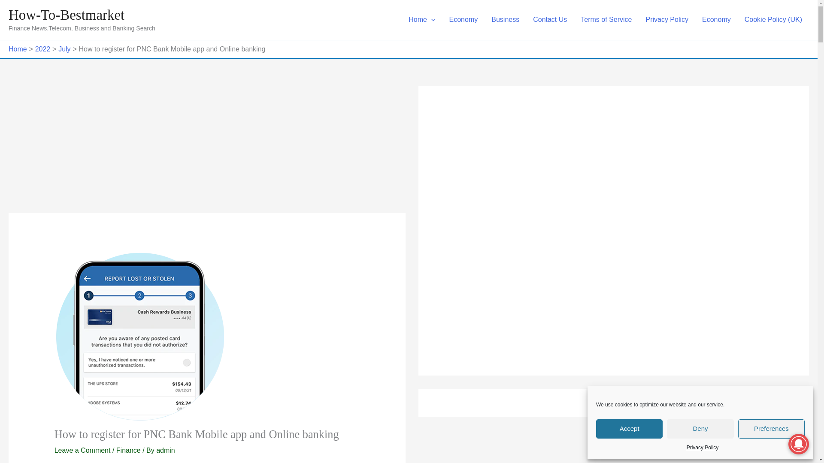 The height and width of the screenshot is (463, 824). I want to click on Terms of Service, so click(606, 20).